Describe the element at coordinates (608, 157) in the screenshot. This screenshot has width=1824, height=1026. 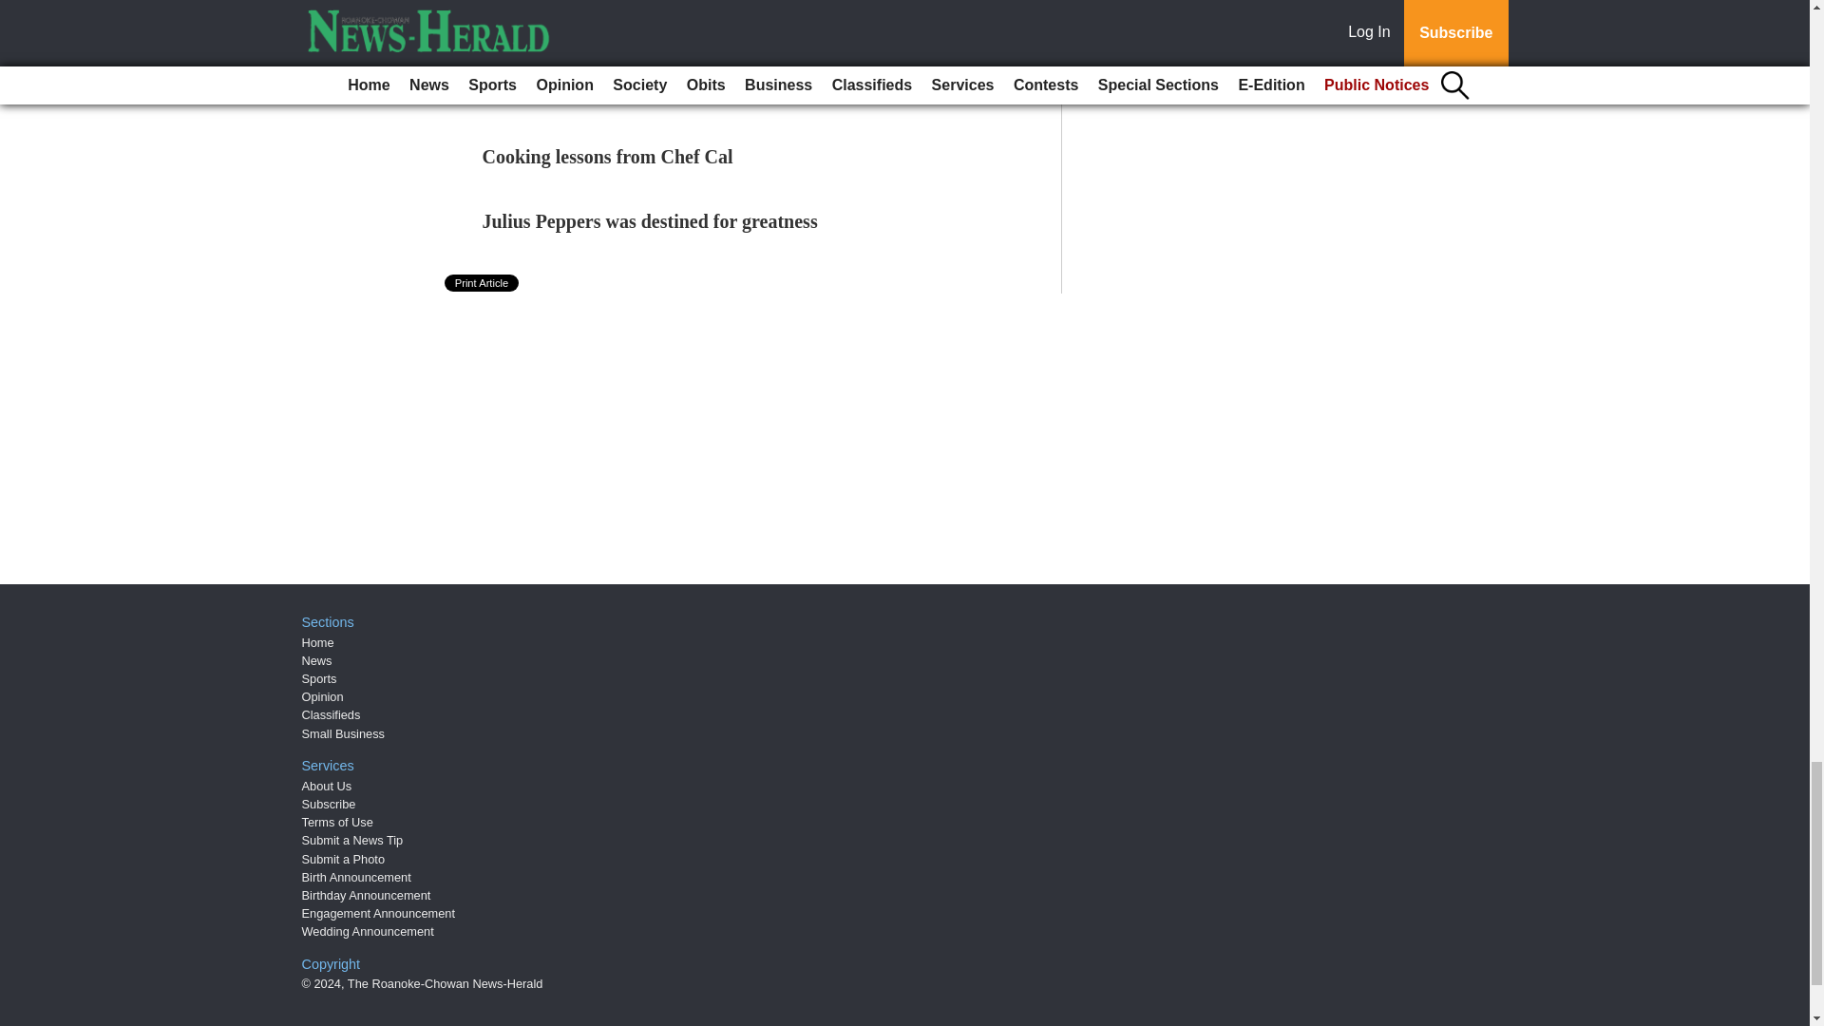
I see `Cooking lessons from Chef Cal` at that location.